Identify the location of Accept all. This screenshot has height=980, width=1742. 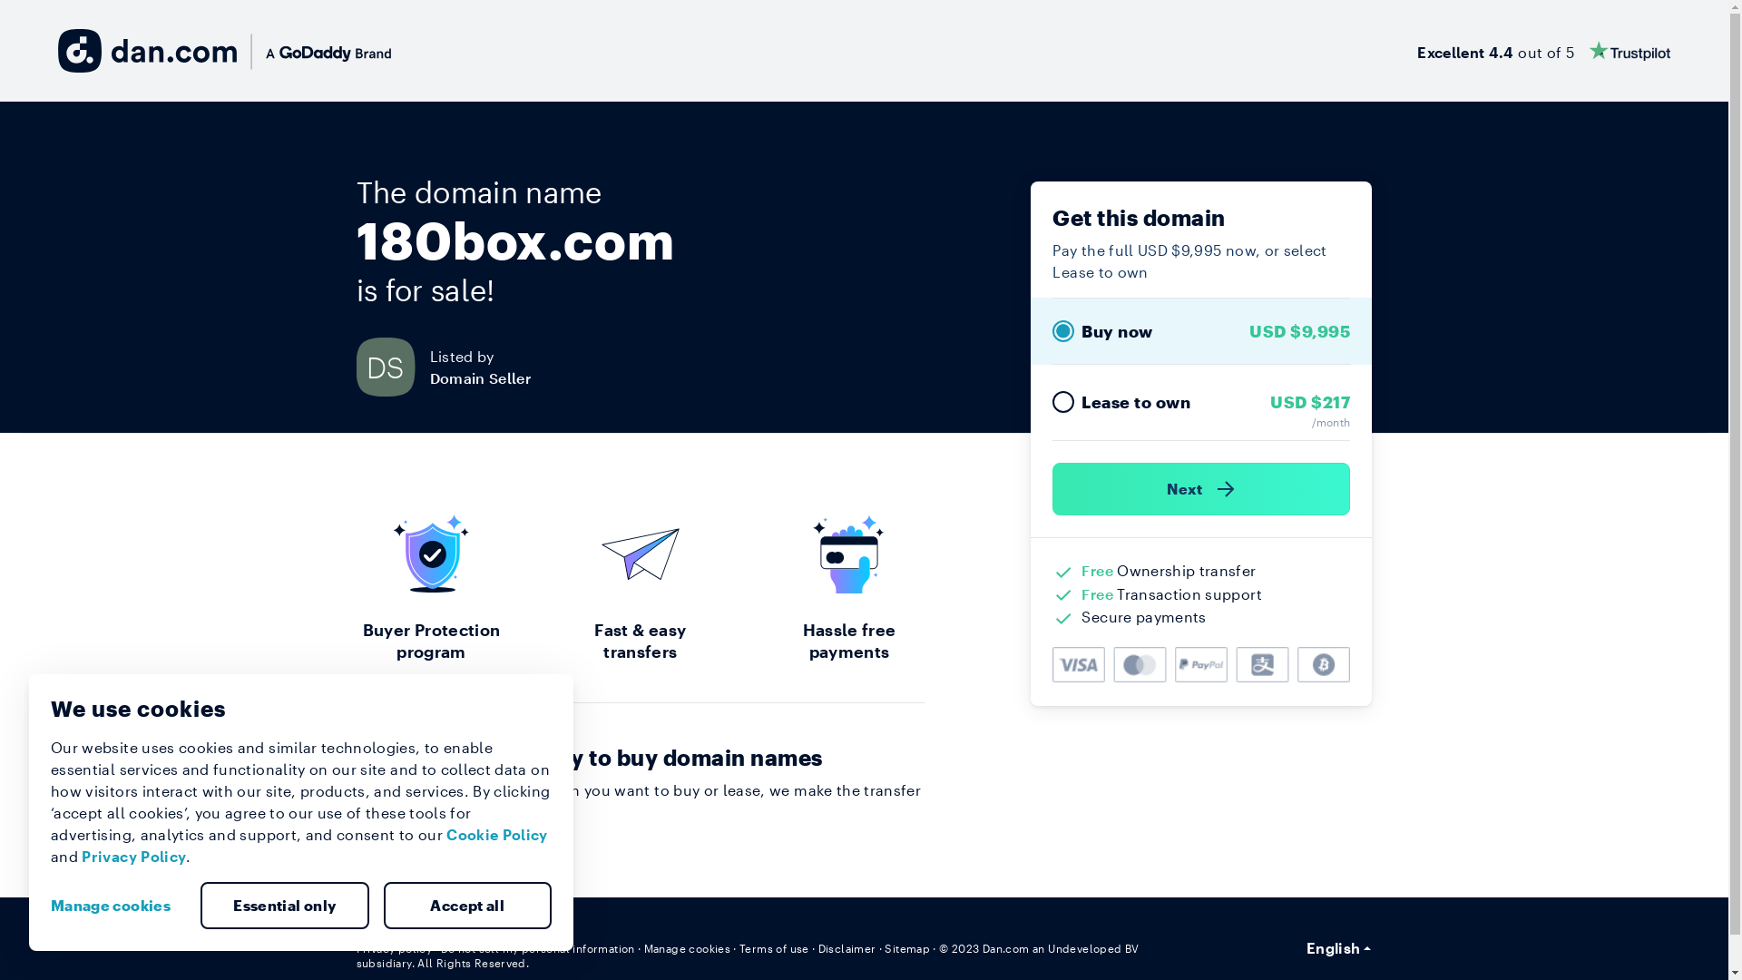
(467, 906).